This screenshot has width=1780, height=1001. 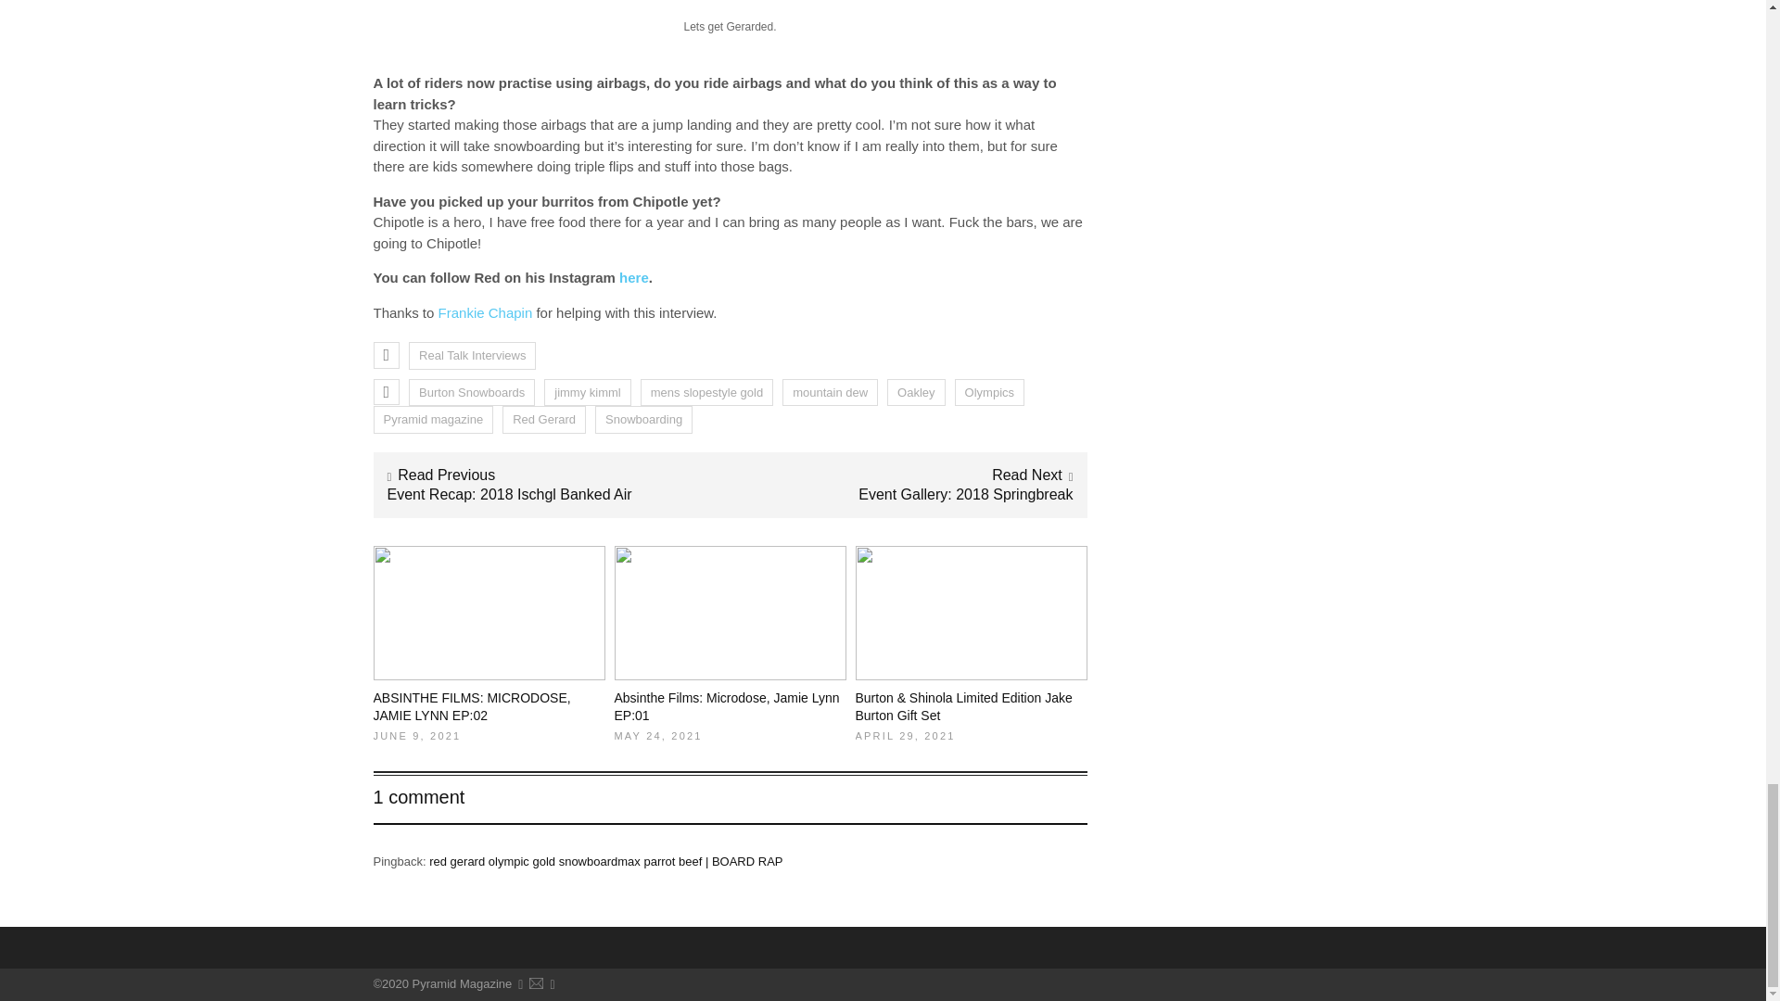 I want to click on Olympics, so click(x=989, y=393).